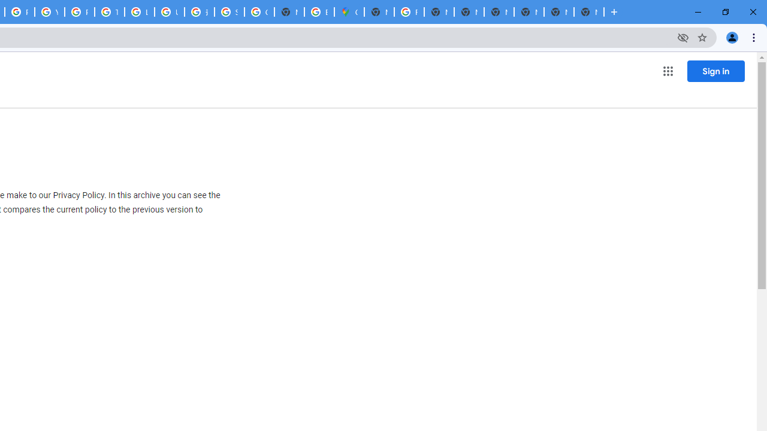 The image size is (767, 431). Describe the element at coordinates (349, 12) in the screenshot. I see `Google Maps` at that location.